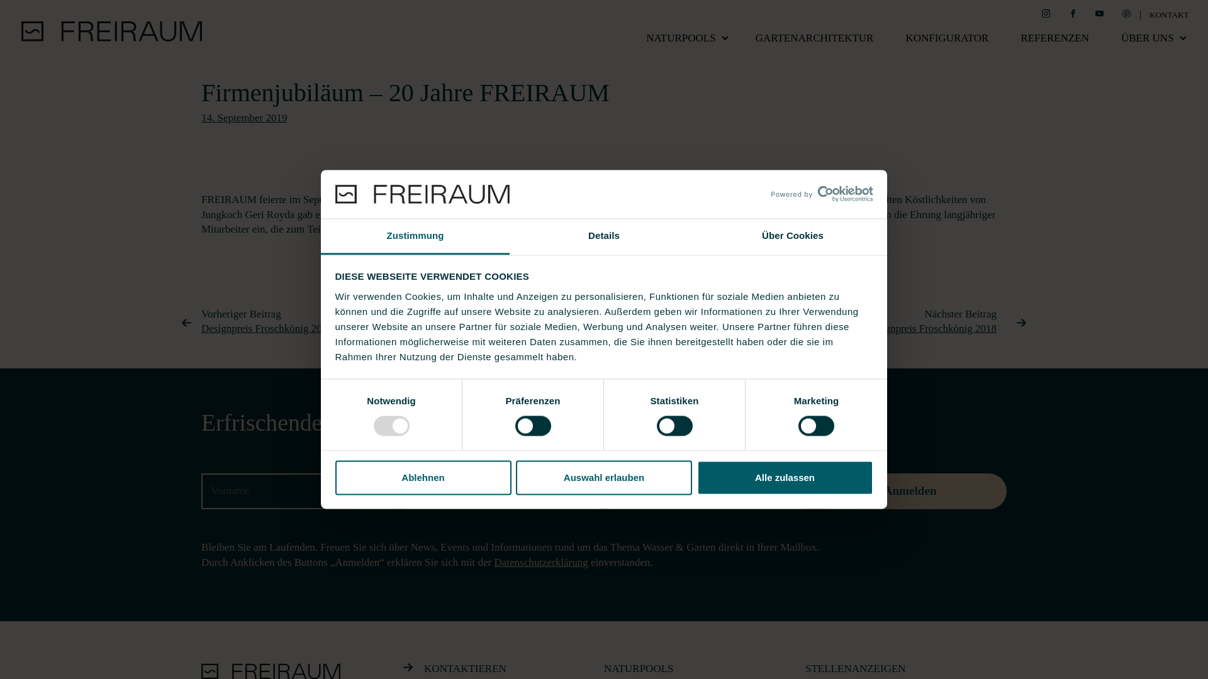  What do you see at coordinates (1169, 15) in the screenshot?
I see `KONTAKT` at bounding box center [1169, 15].